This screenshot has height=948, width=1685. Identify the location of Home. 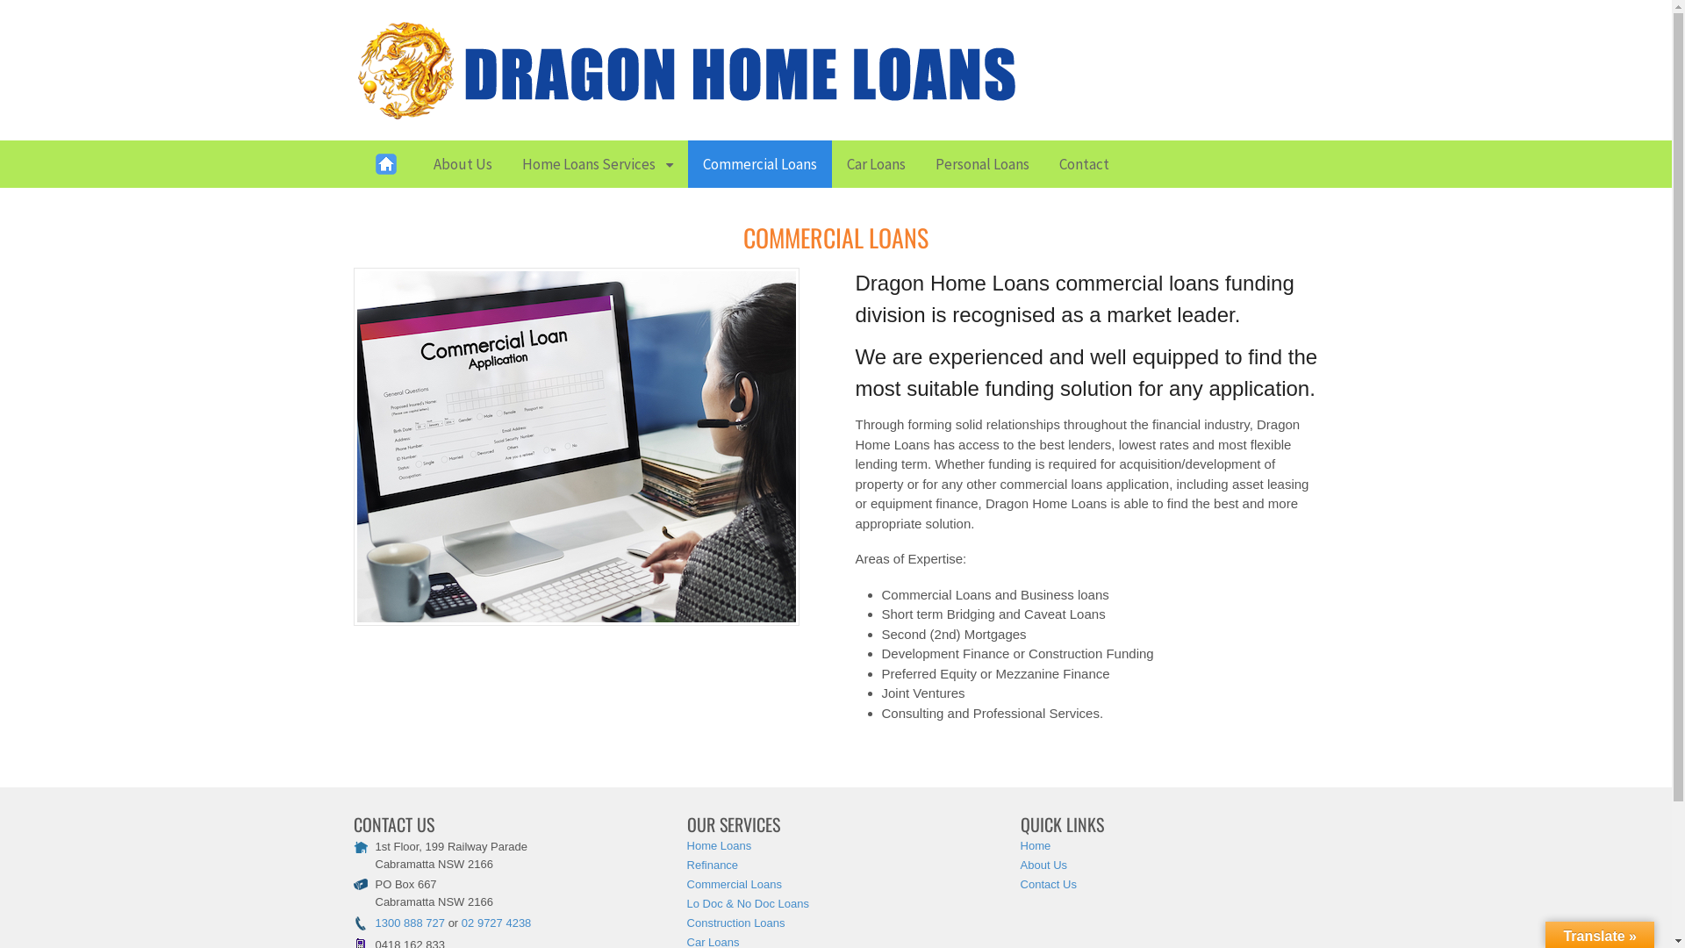
(1036, 846).